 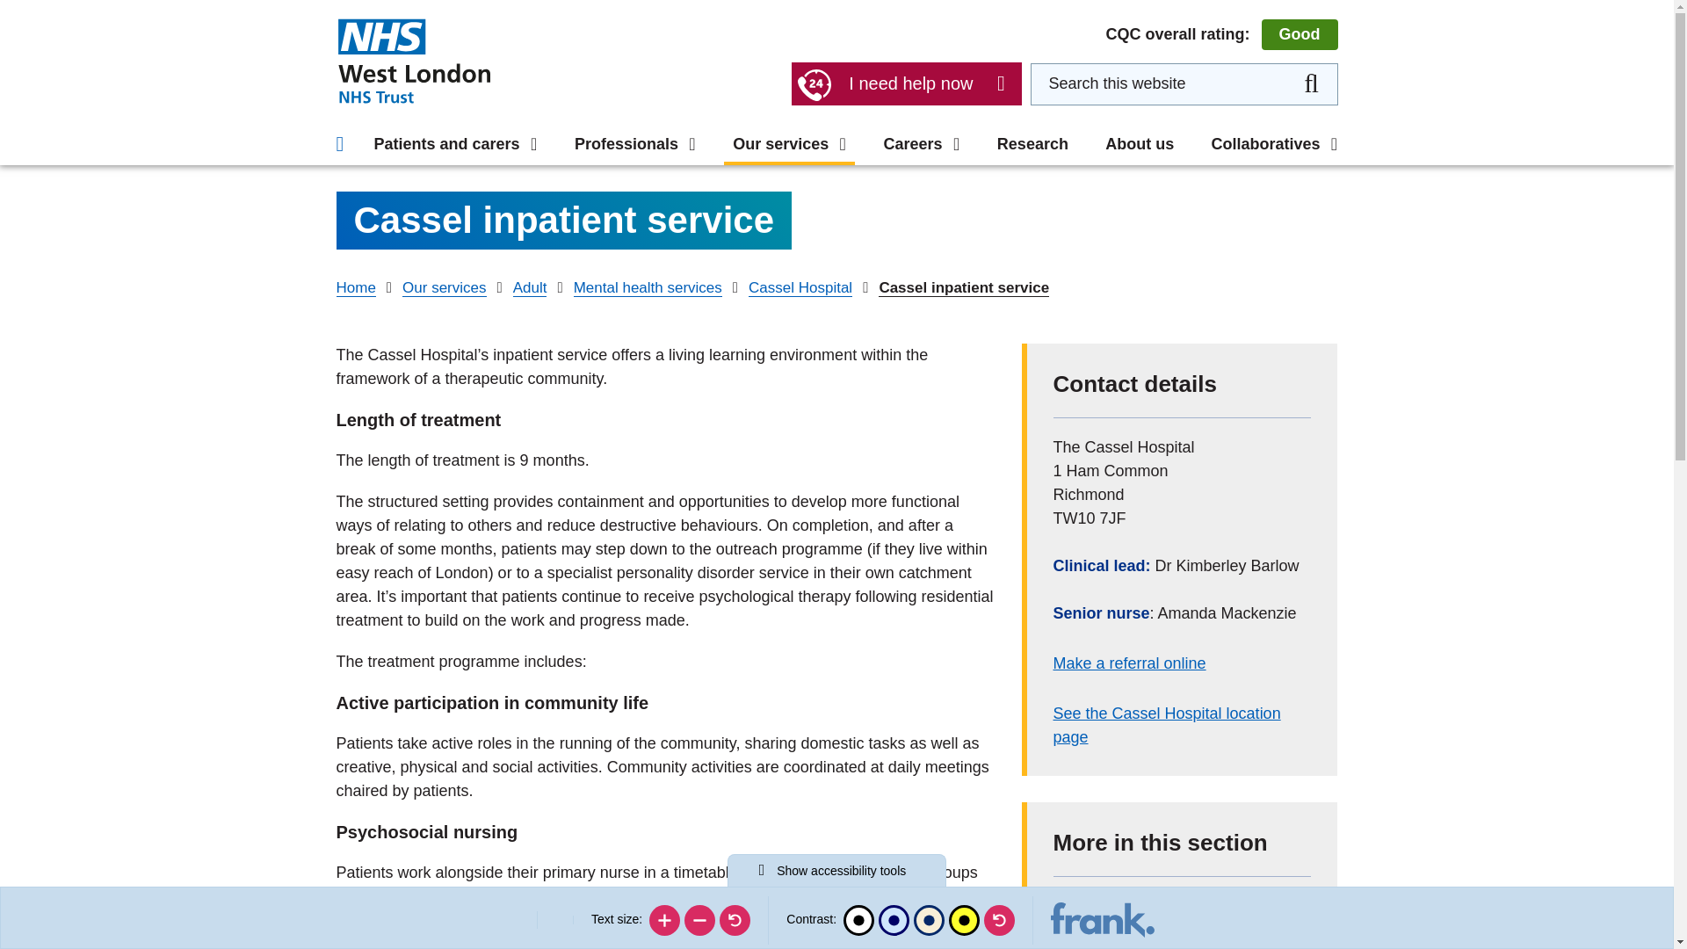 What do you see at coordinates (386, 52) in the screenshot?
I see `Your rights` at bounding box center [386, 52].